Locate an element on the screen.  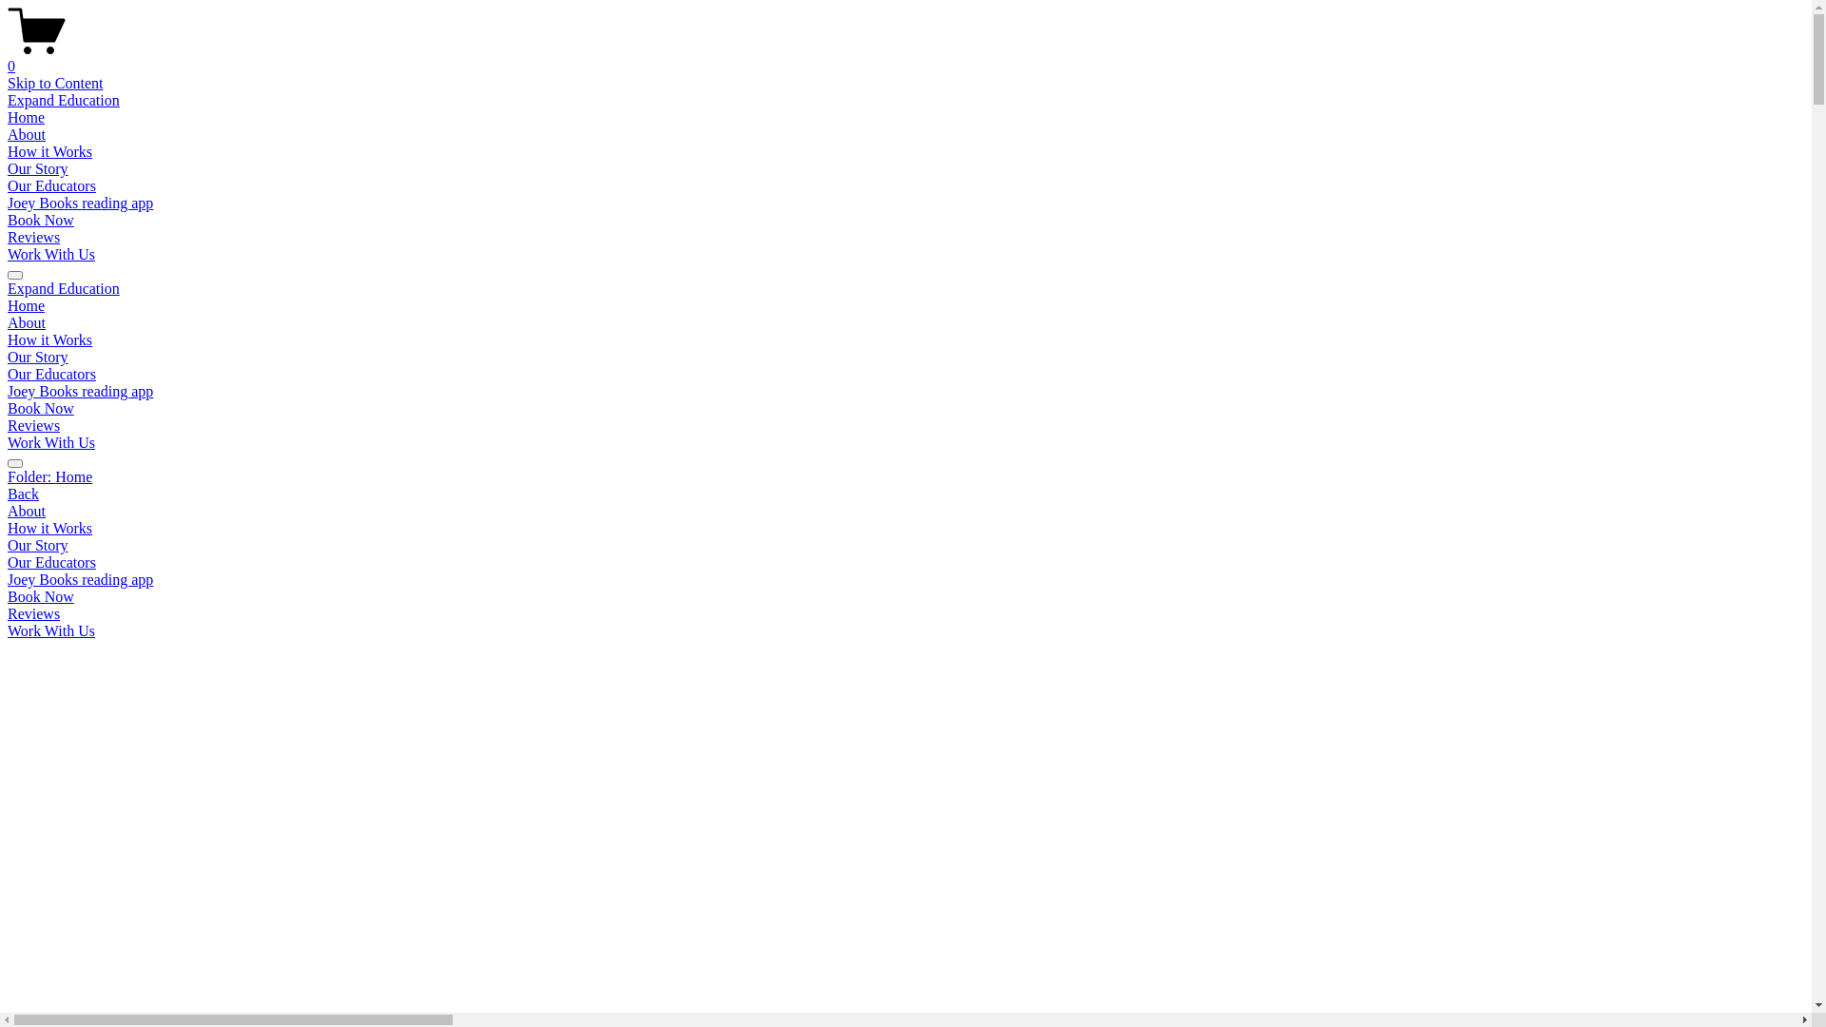
About is located at coordinates (27, 323).